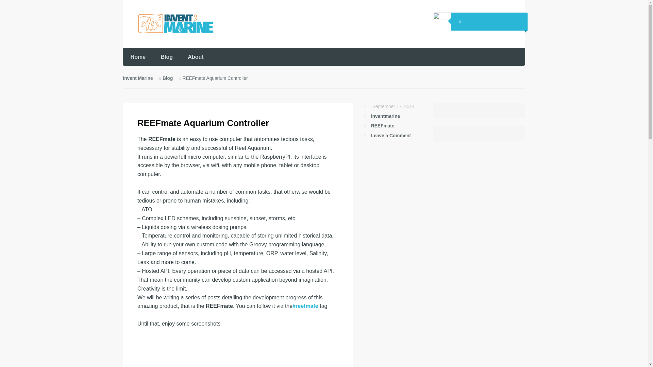 The height and width of the screenshot is (367, 653). What do you see at coordinates (137, 78) in the screenshot?
I see `Invent Marine` at bounding box center [137, 78].